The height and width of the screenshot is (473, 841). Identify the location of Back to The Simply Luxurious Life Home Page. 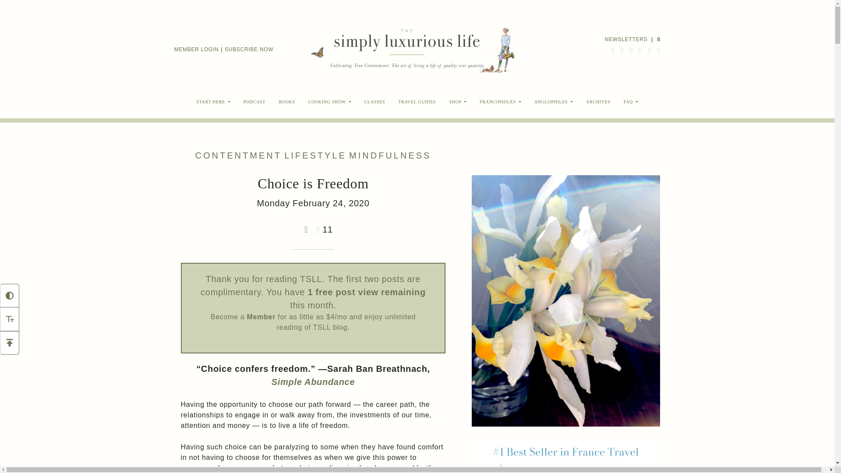
(406, 49).